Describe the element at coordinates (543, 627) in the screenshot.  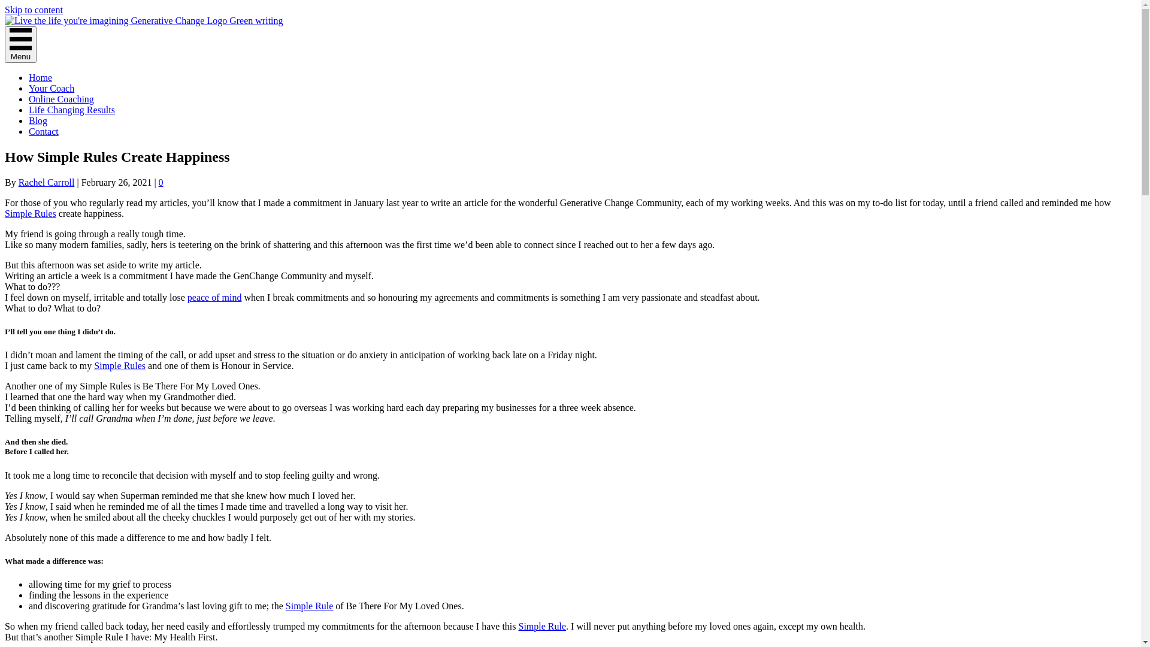
I see `Simple Rule` at that location.